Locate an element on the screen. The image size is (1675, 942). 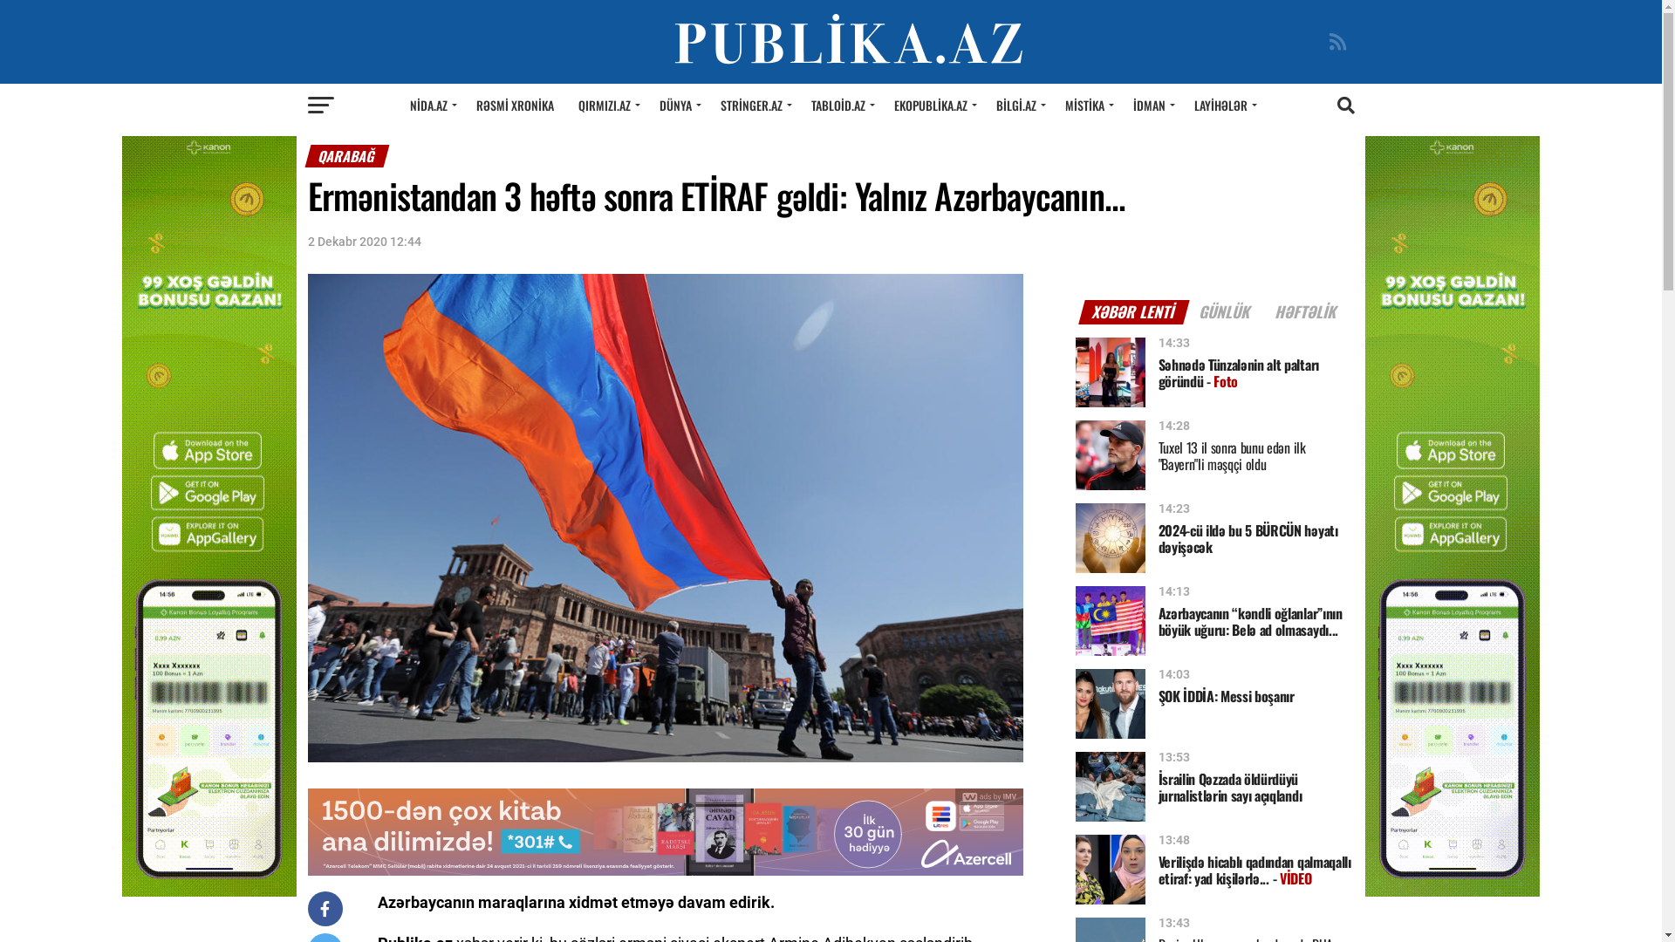
TABLOID.AZ is located at coordinates (841, 106).